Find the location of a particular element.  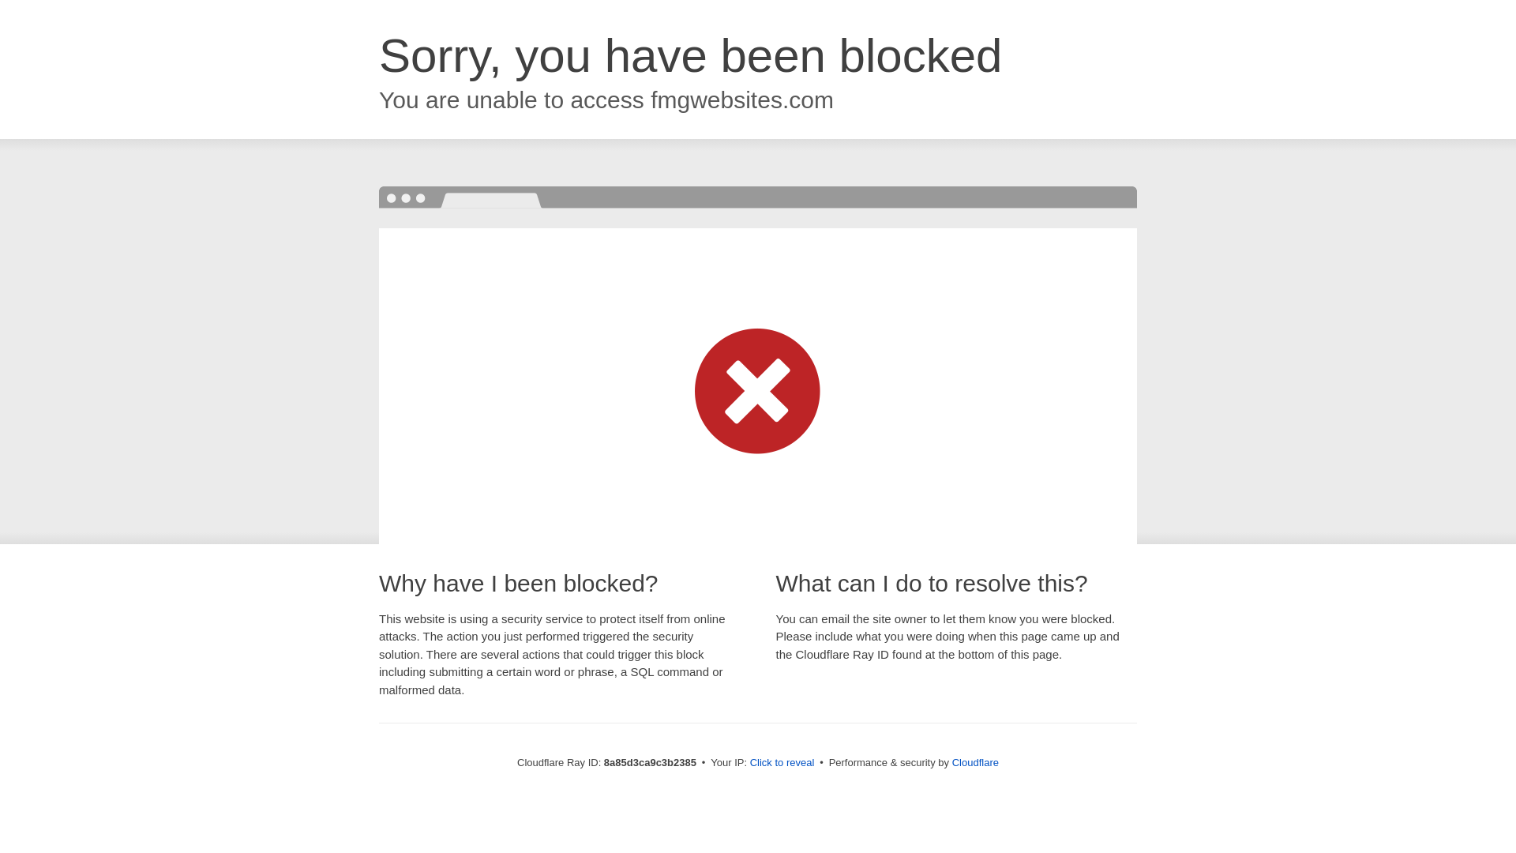

Click to reveal is located at coordinates (782, 763).